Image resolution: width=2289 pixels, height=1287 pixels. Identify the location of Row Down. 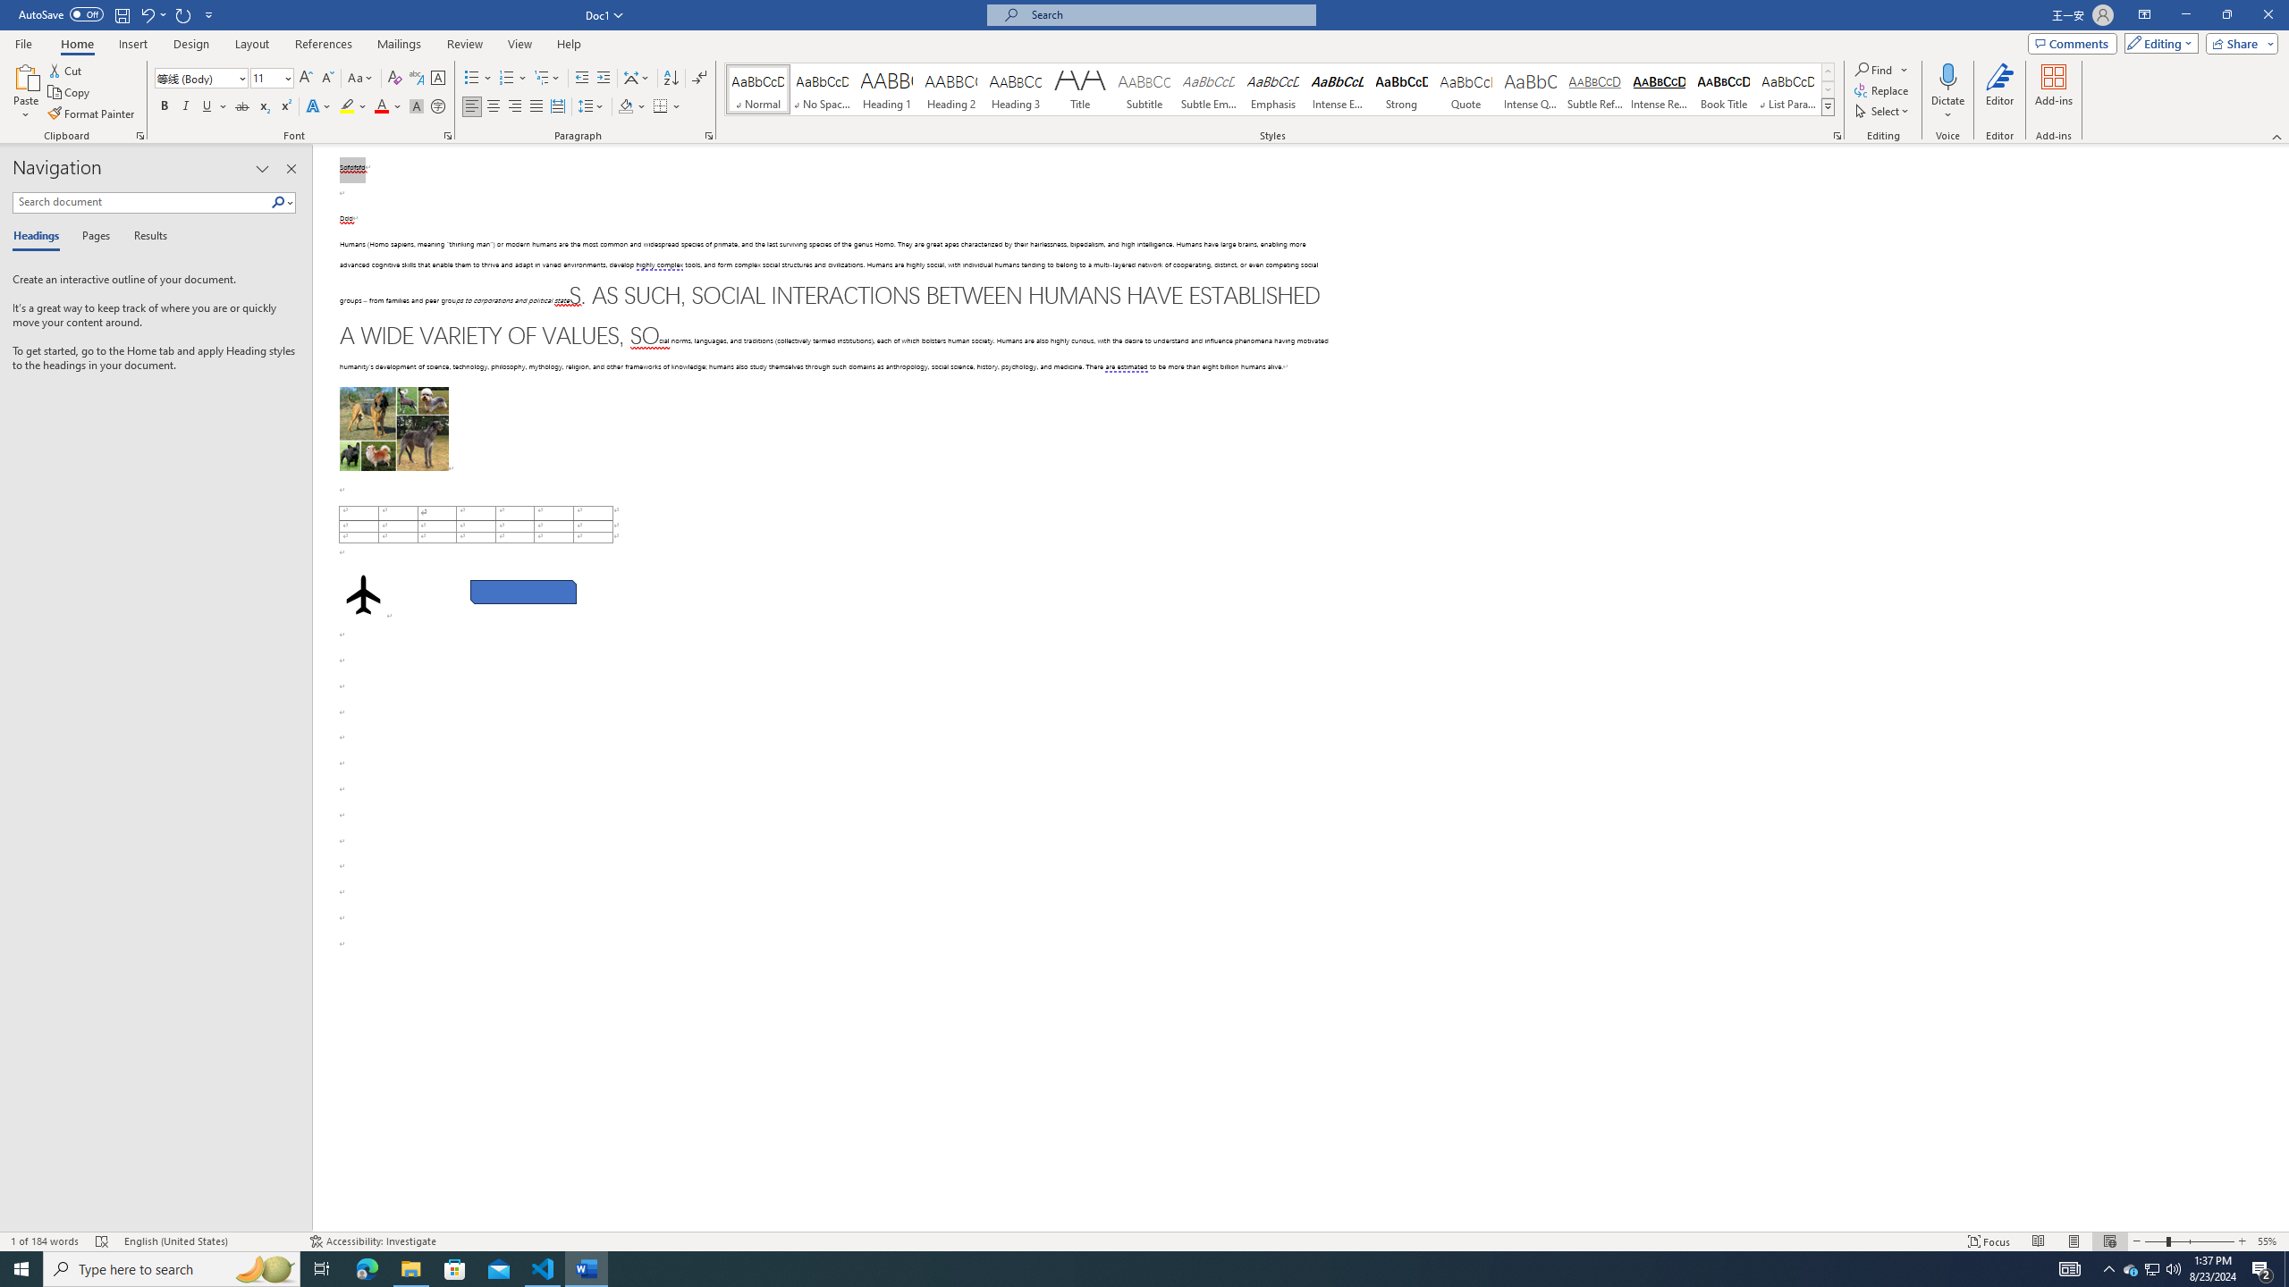
(1829, 89).